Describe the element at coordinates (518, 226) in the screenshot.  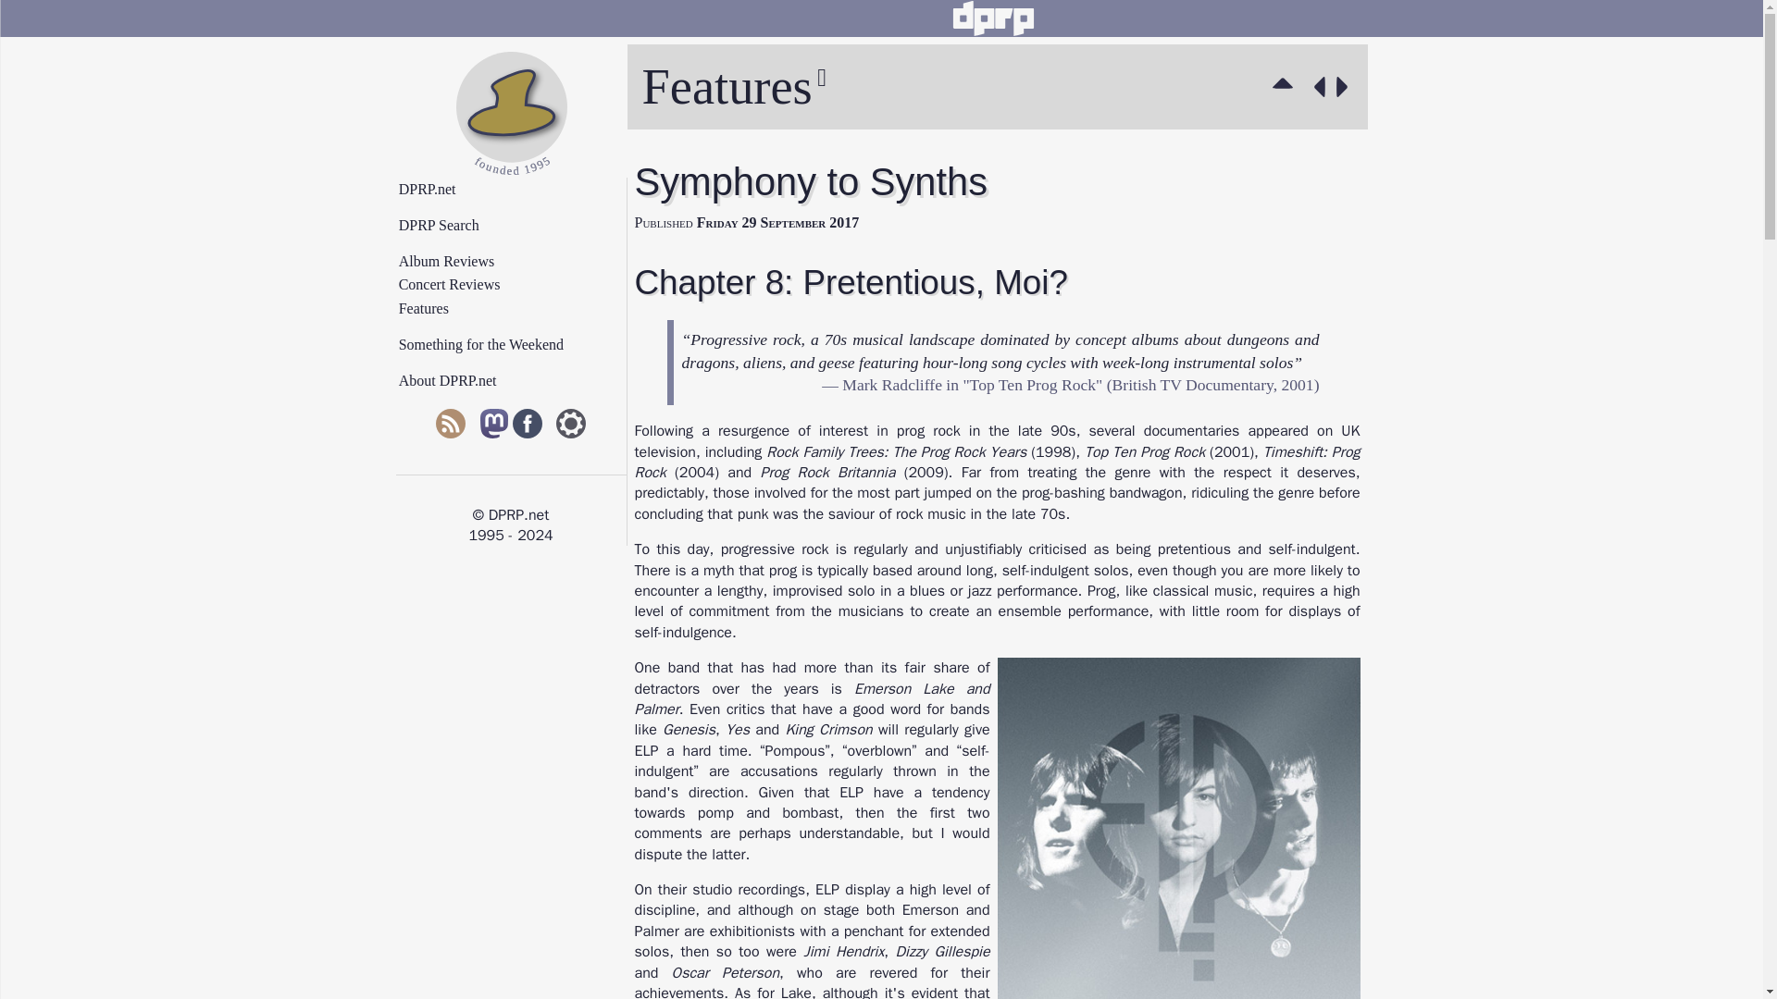
I see `DPRP Search` at that location.